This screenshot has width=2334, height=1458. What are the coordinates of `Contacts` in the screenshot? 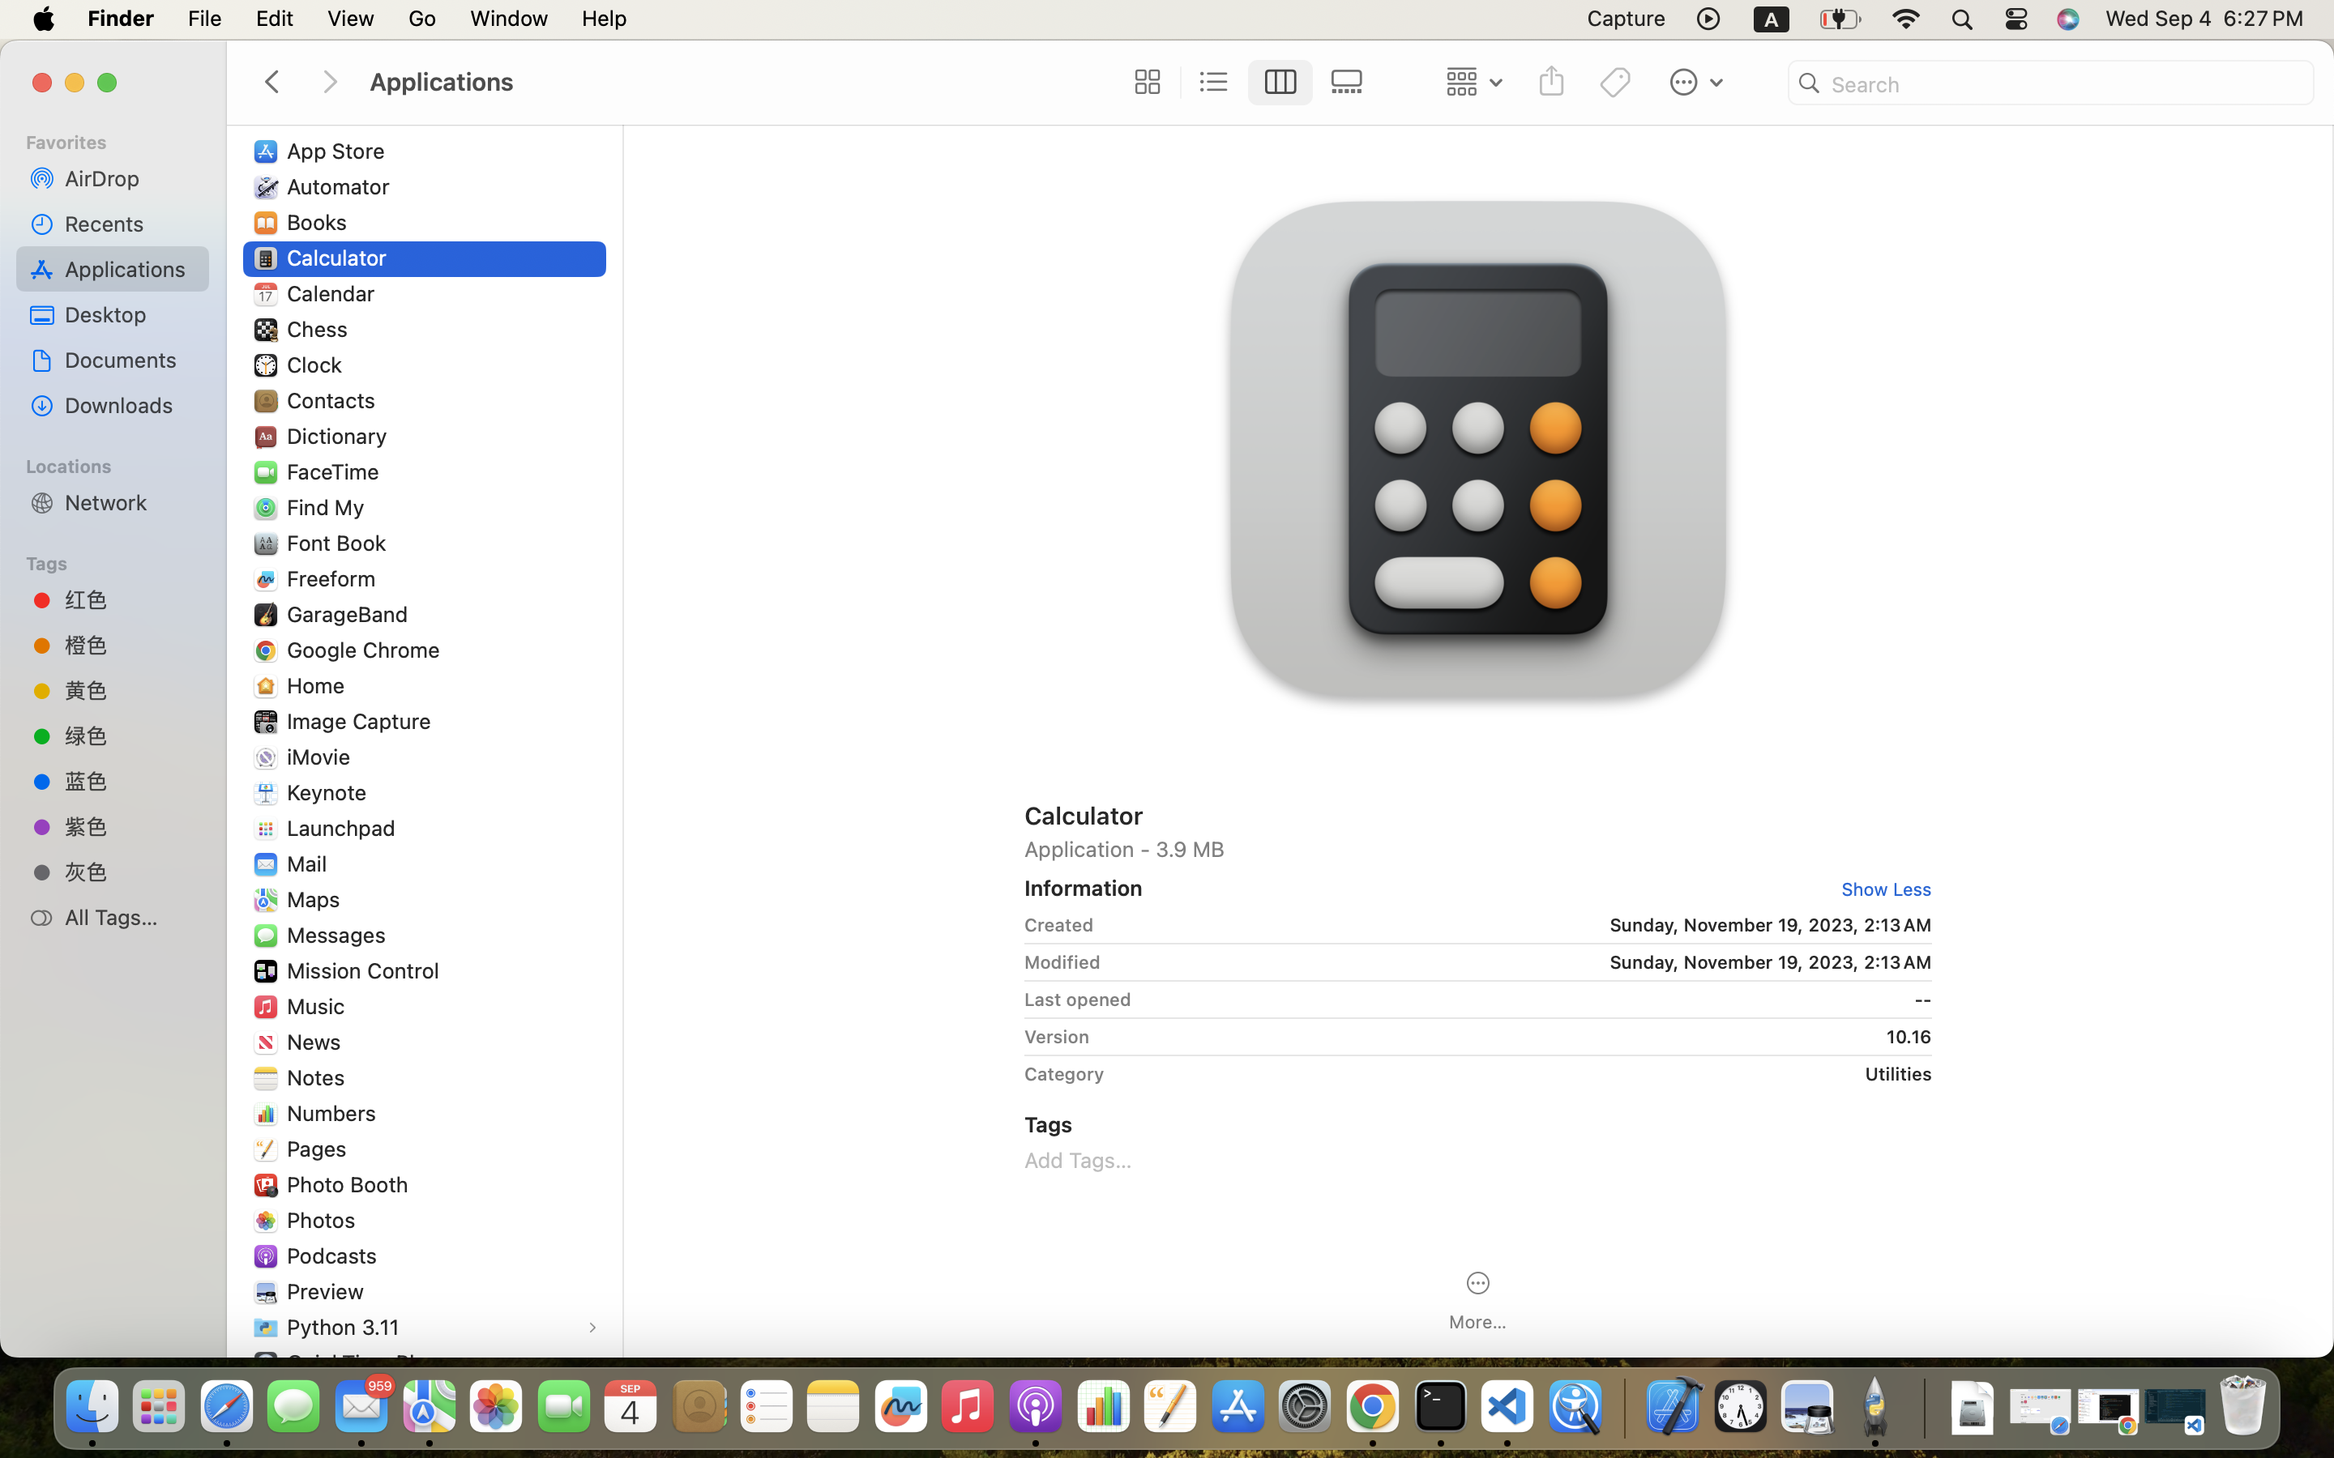 It's located at (335, 400).